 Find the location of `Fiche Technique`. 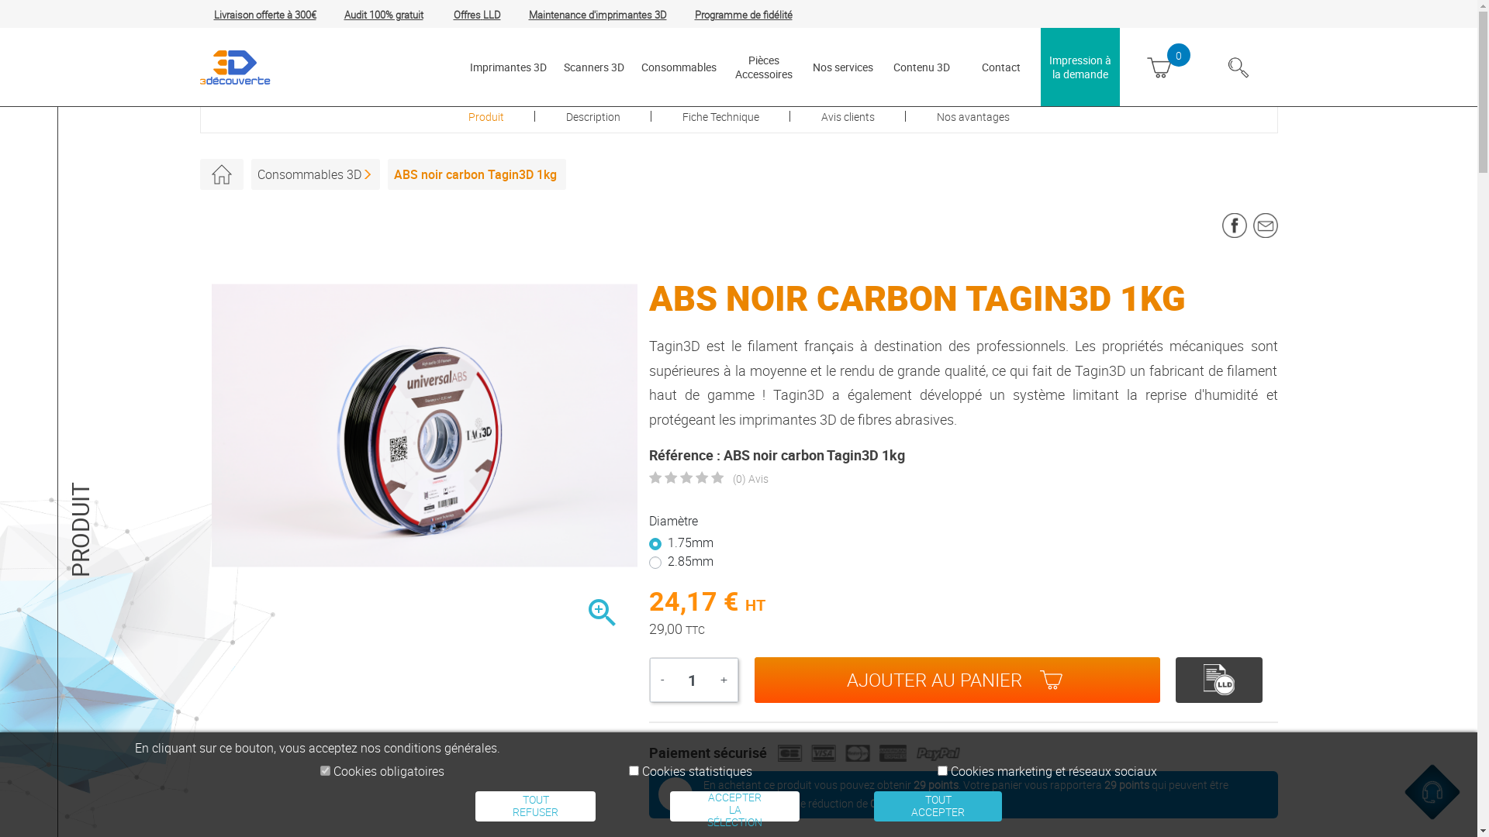

Fiche Technique is located at coordinates (721, 117).